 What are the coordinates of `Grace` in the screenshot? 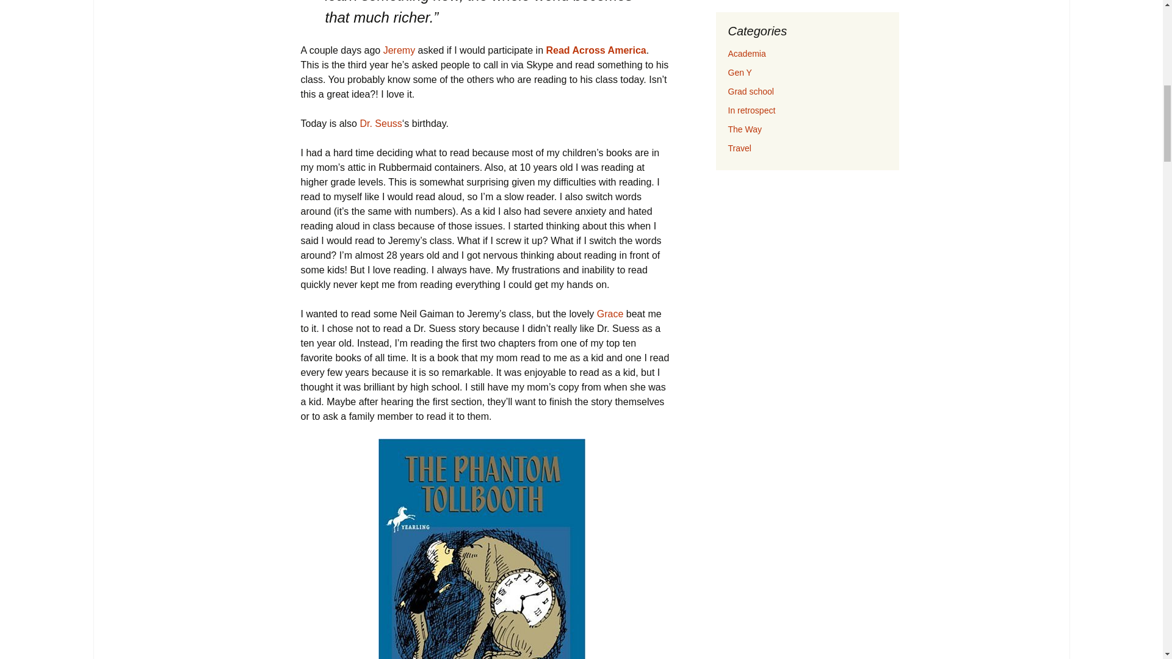 It's located at (610, 314).